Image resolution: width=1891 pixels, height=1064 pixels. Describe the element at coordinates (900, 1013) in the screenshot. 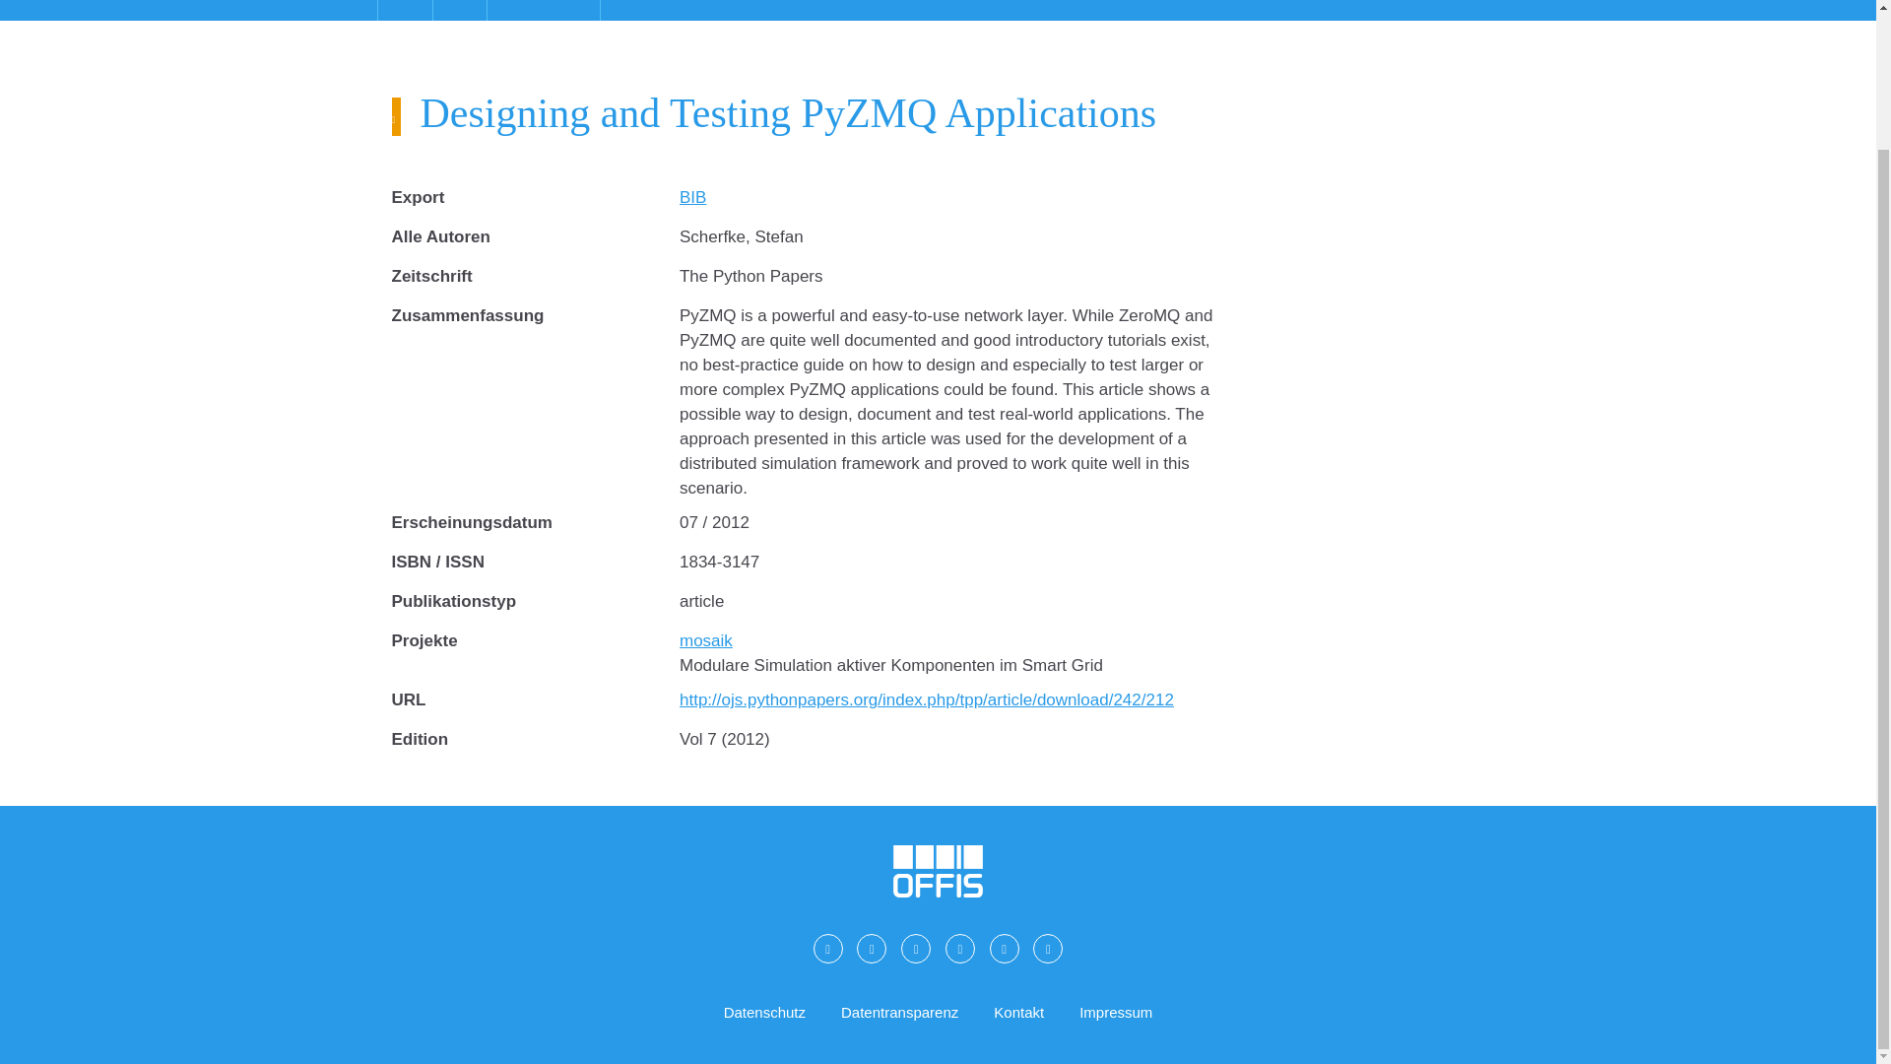

I see `Datentransparenz` at that location.